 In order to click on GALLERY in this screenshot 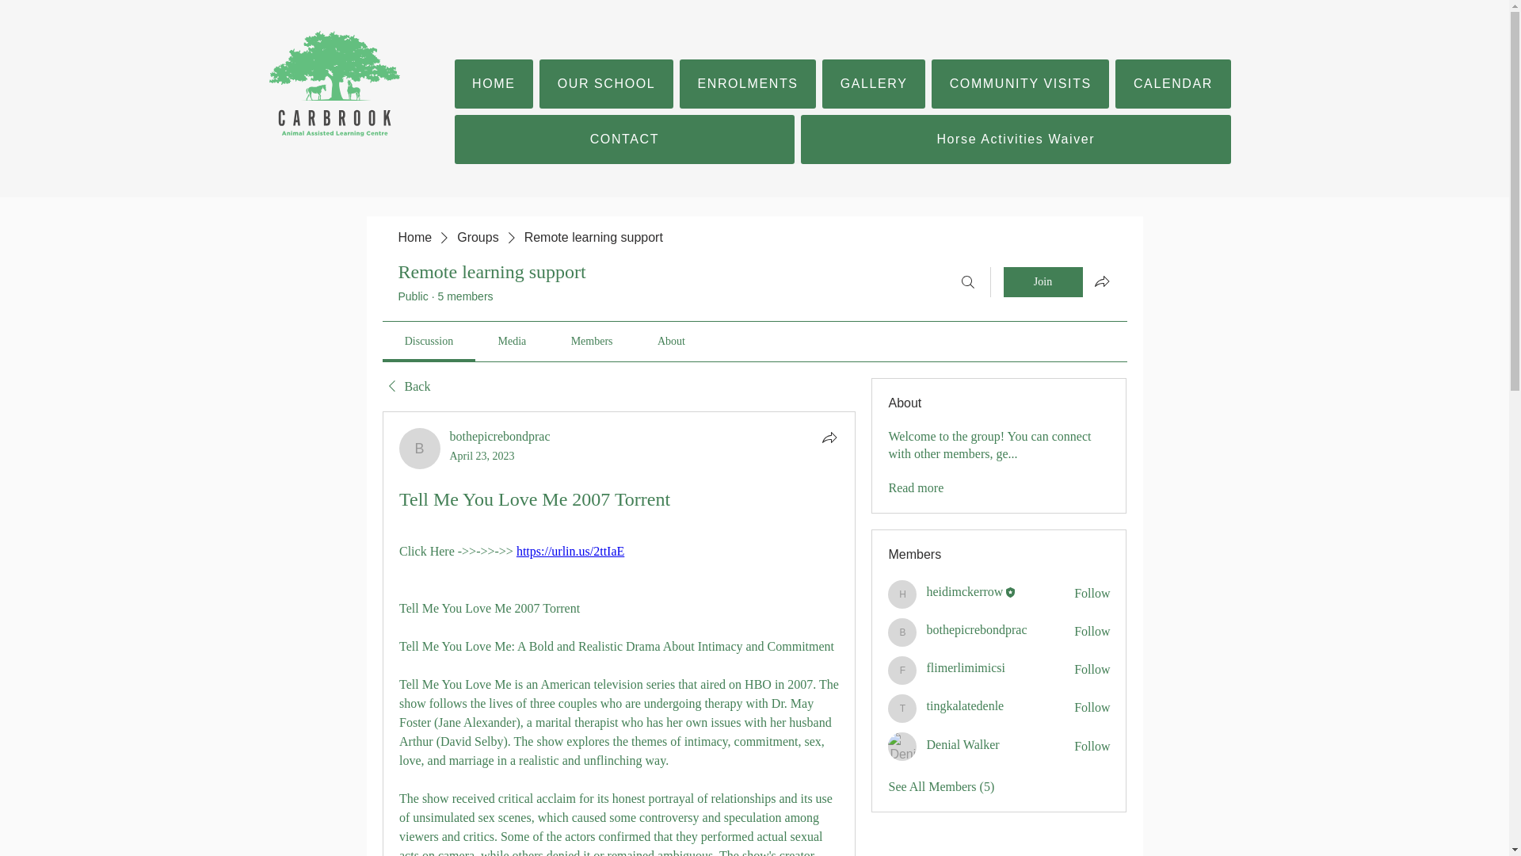, I will do `click(873, 84)`.